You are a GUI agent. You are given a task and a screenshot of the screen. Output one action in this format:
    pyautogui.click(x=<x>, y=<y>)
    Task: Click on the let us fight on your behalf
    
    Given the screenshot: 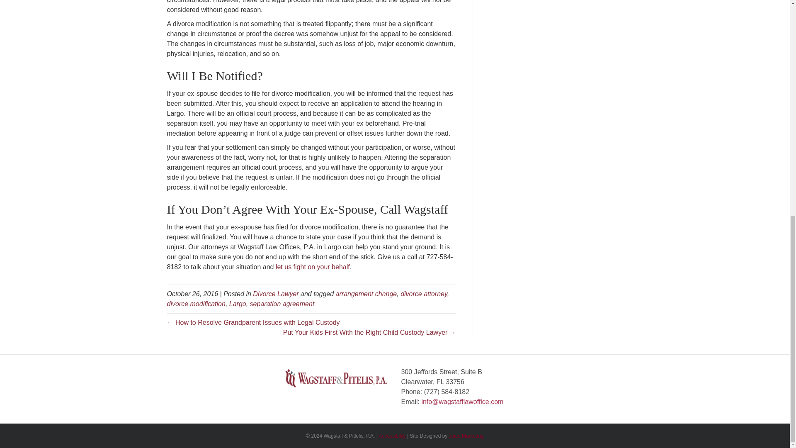 What is the action you would take?
    pyautogui.click(x=313, y=267)
    